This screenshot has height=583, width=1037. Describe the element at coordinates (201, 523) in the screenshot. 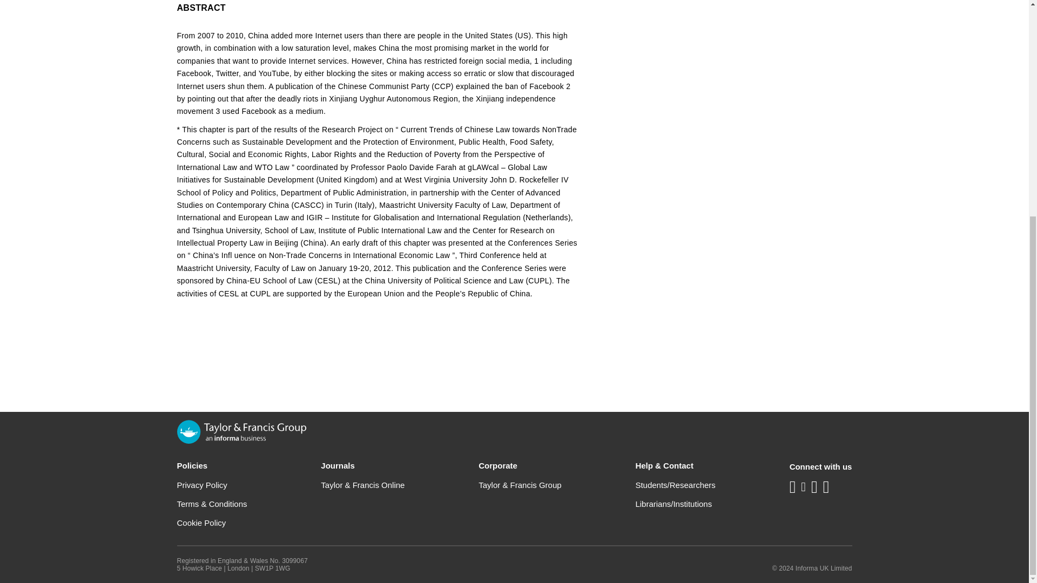

I see `Cookie Policy` at that location.